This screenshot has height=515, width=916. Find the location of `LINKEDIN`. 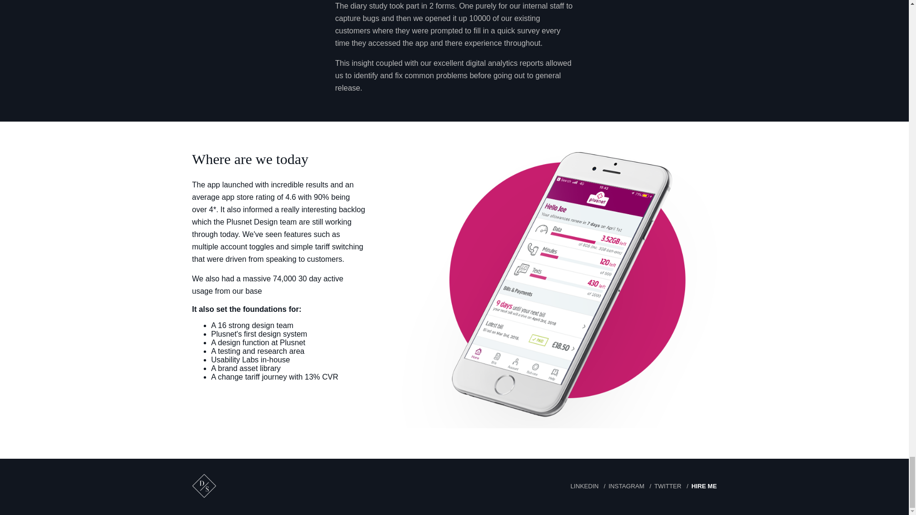

LINKEDIN is located at coordinates (585, 486).